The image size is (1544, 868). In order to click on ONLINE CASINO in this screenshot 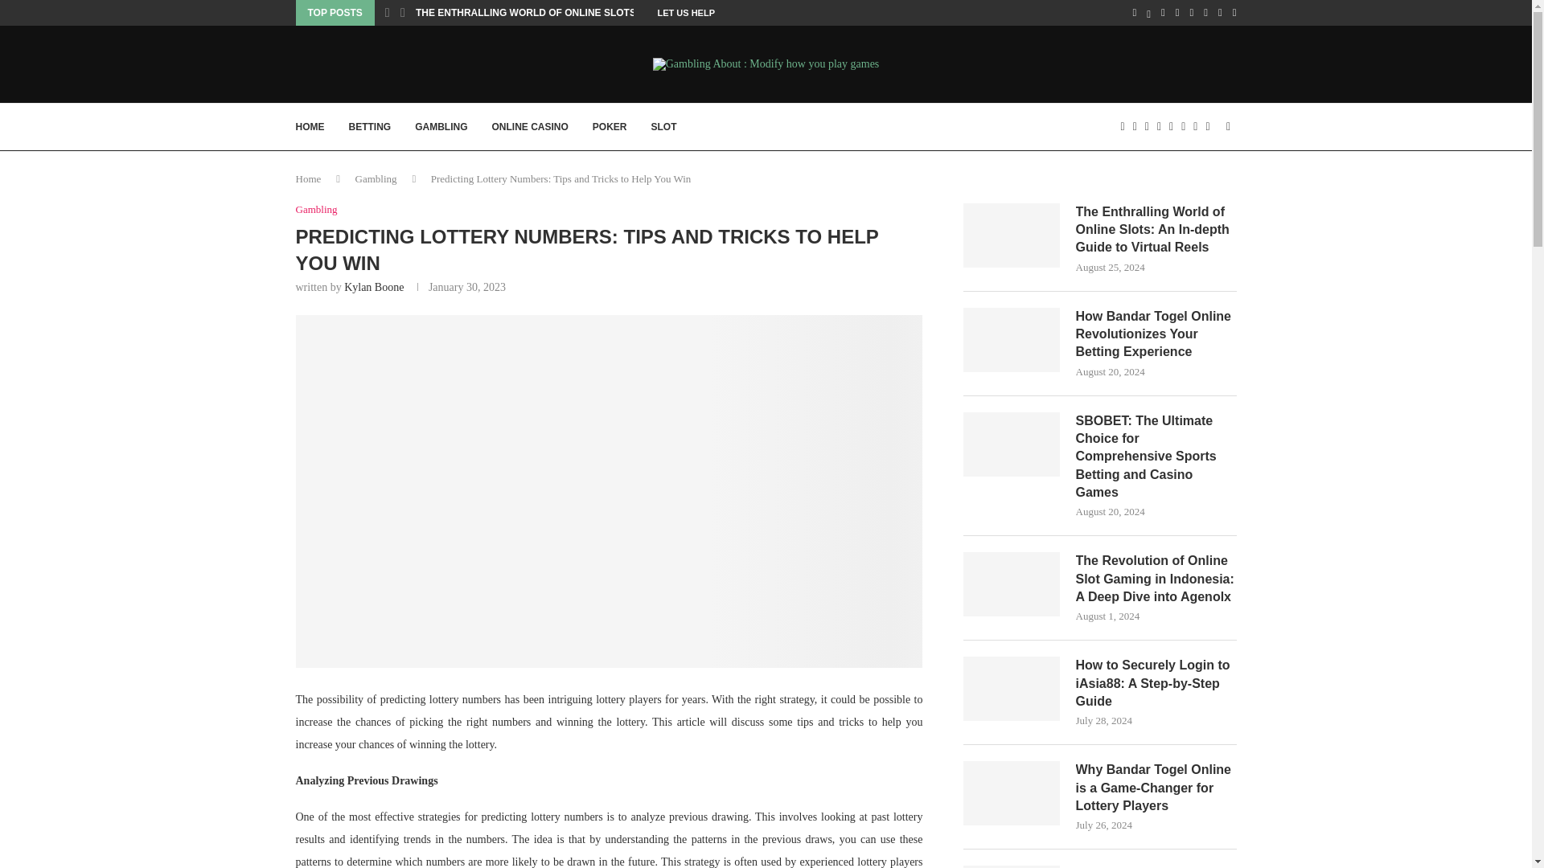, I will do `click(530, 126)`.